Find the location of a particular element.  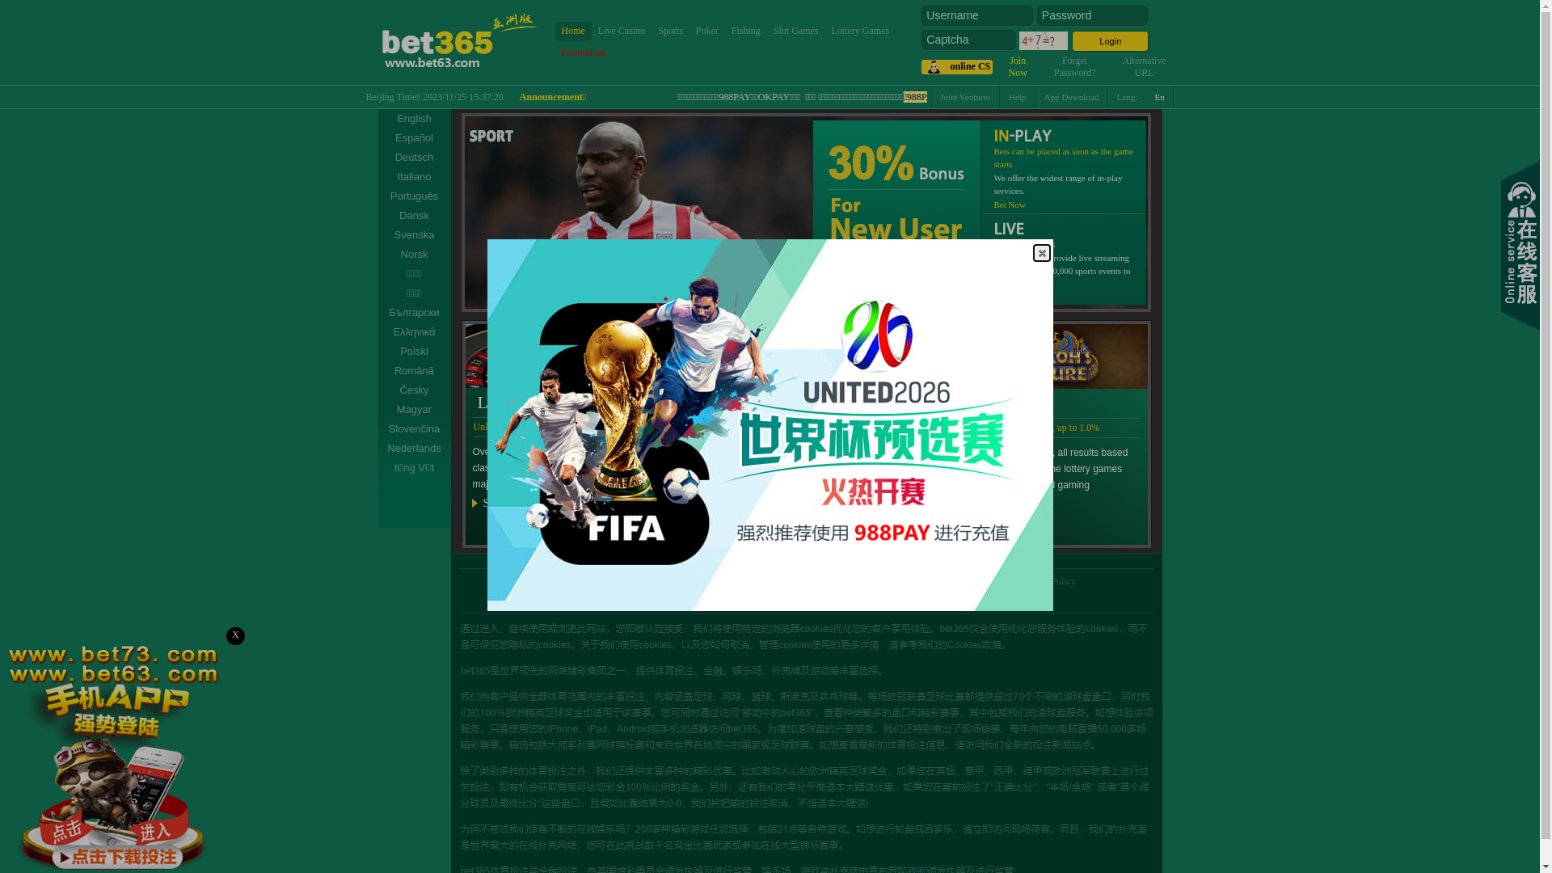

Nederlands is located at coordinates (415, 449).